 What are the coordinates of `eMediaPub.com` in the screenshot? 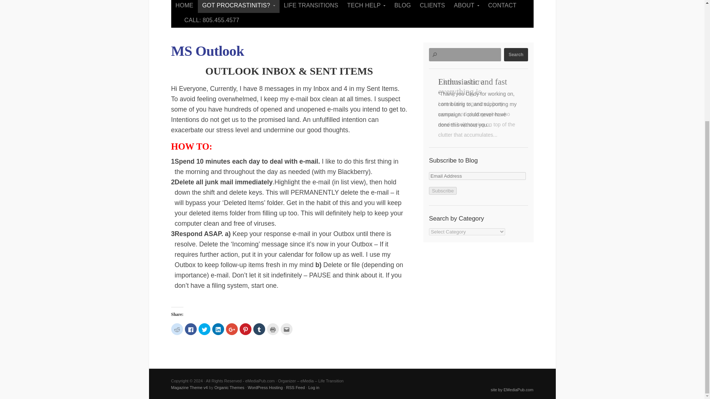 It's located at (366, 6).